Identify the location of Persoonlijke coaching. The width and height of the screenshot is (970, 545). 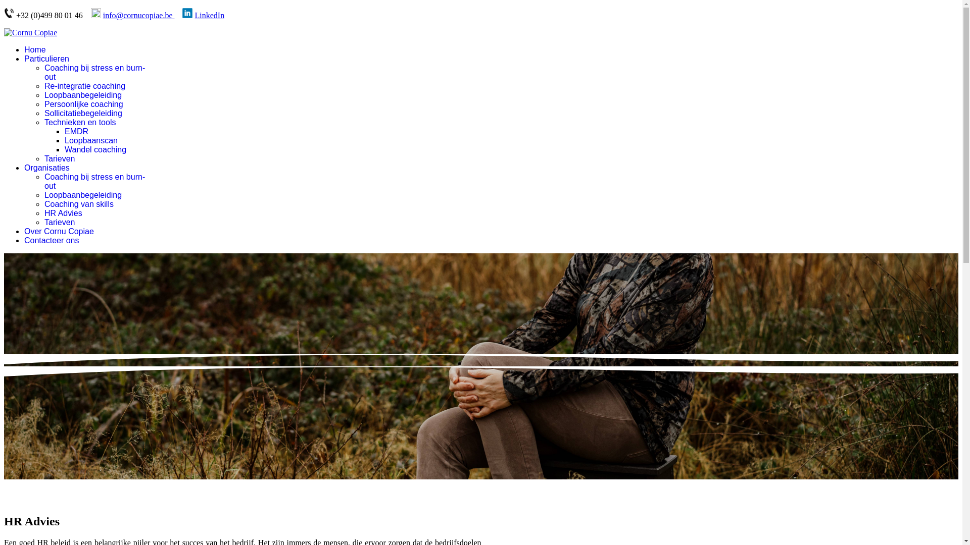
(84, 104).